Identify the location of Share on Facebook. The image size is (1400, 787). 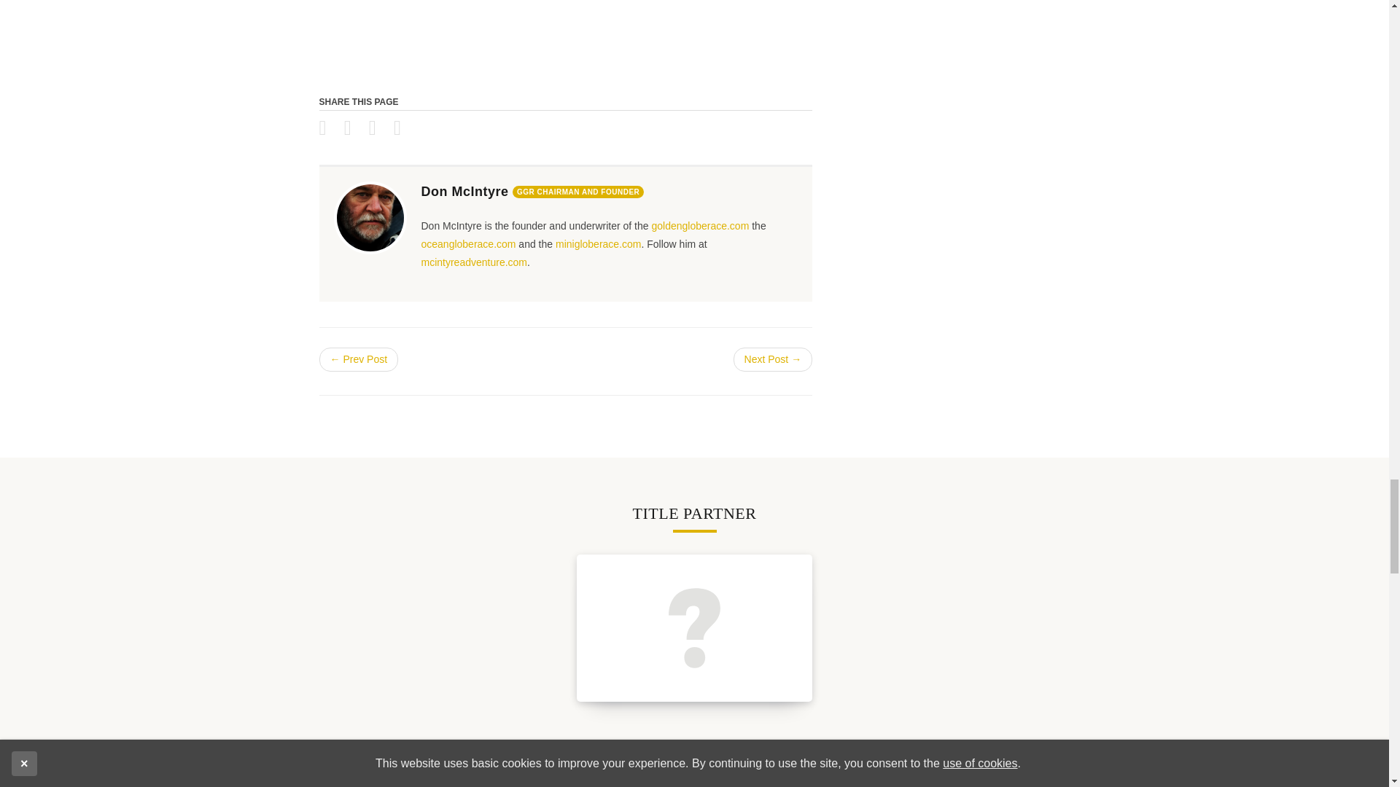
(330, 130).